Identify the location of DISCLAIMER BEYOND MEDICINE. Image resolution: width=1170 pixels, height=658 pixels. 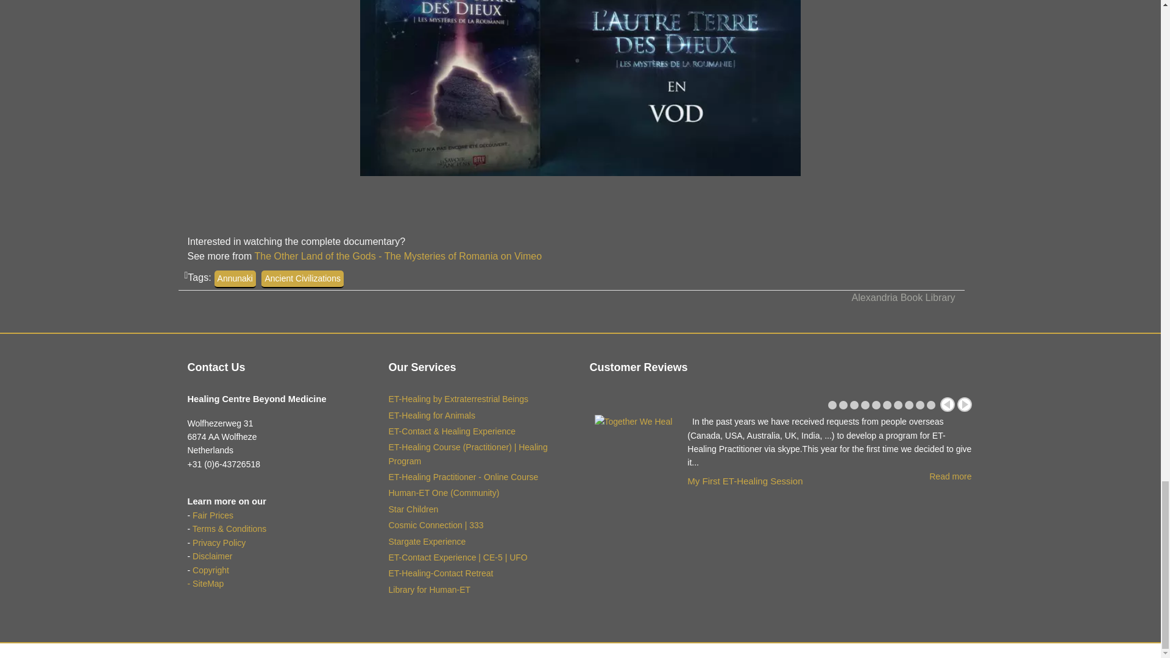
(212, 556).